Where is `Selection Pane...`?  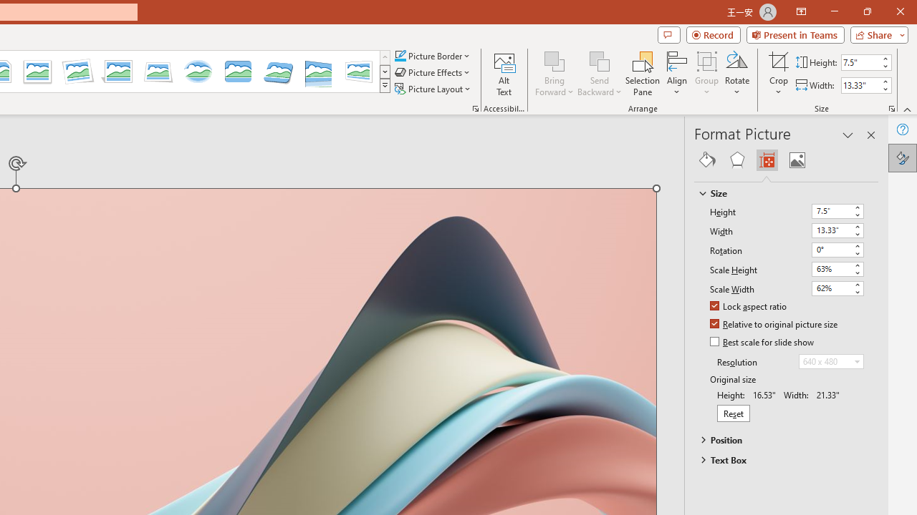
Selection Pane... is located at coordinates (643, 73).